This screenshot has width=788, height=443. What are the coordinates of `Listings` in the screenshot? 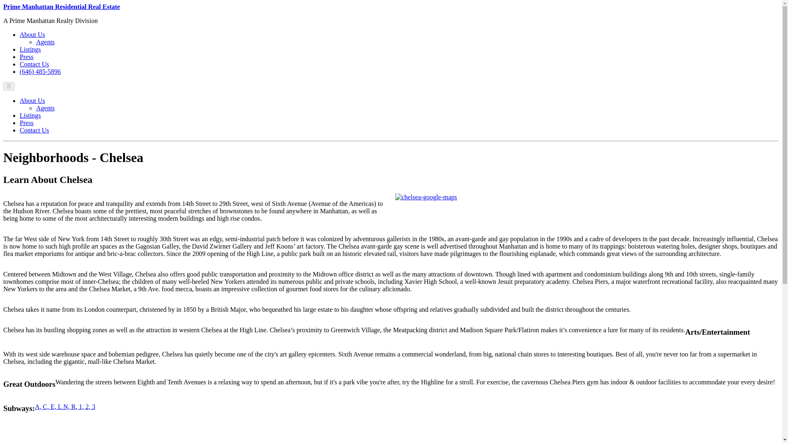 It's located at (30, 49).